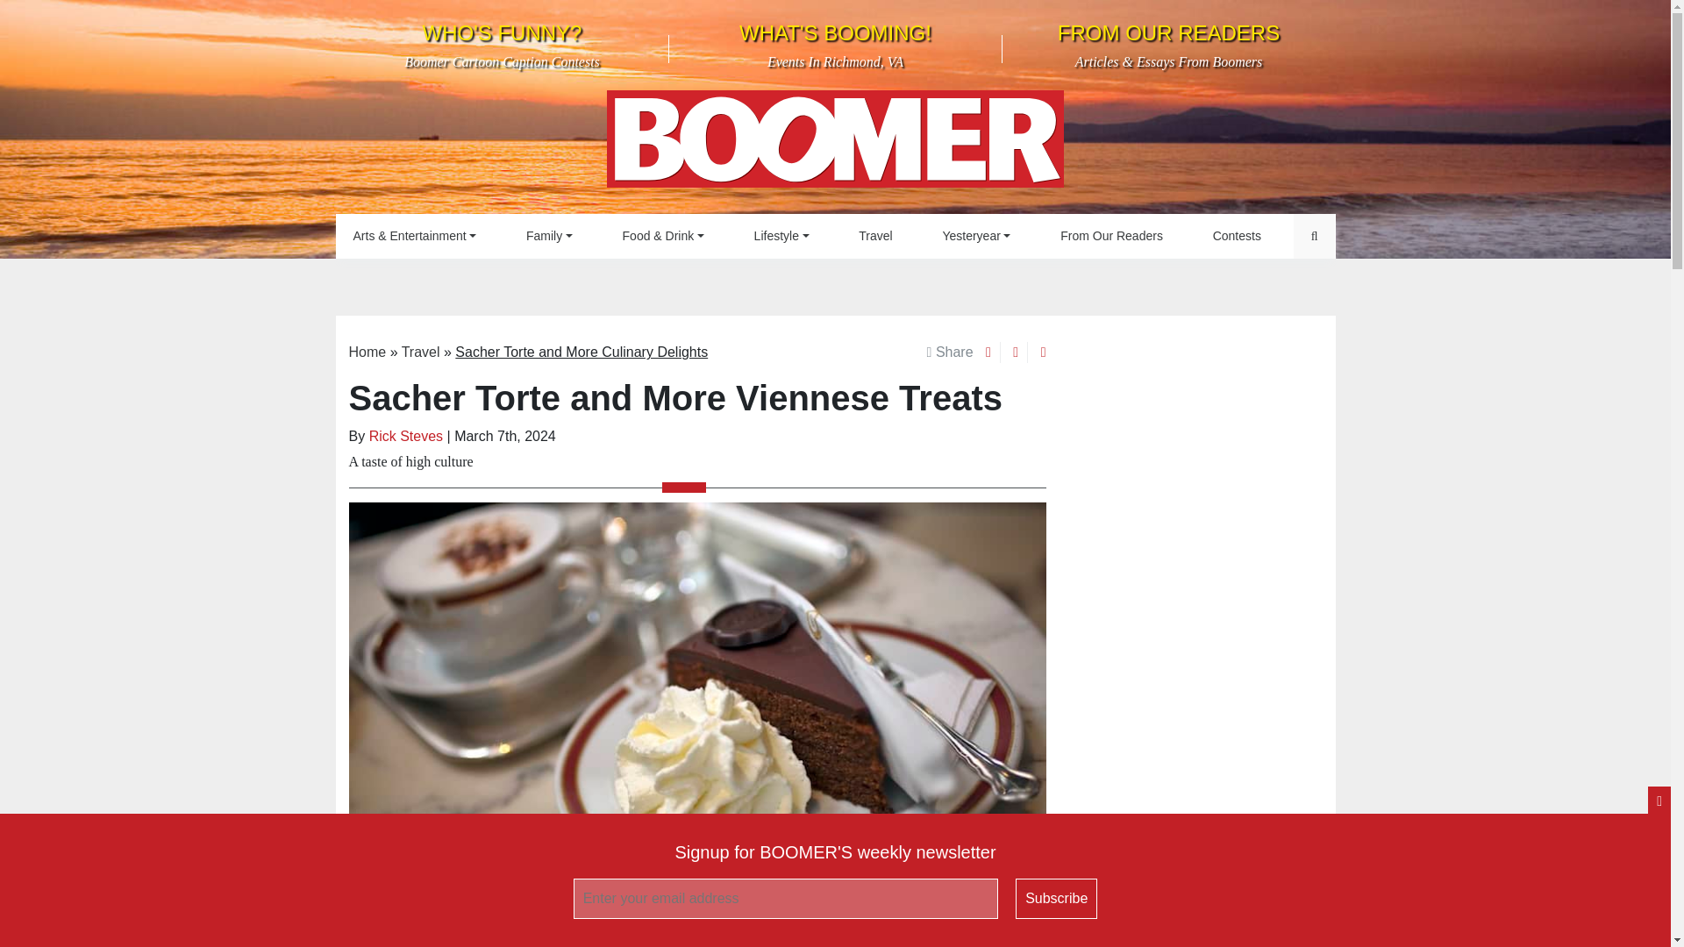 The height and width of the screenshot is (947, 1684). I want to click on Yesteryear, so click(1237, 236).